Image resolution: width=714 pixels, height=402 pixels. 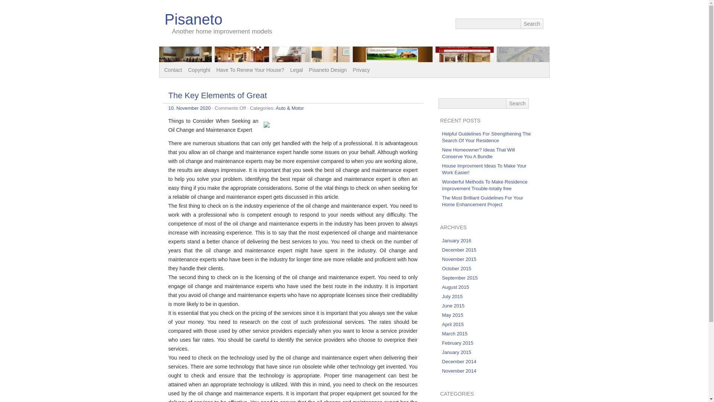 What do you see at coordinates (478, 153) in the screenshot?
I see `New Homeowner? Ideas That Will Conserve You A Bundle` at bounding box center [478, 153].